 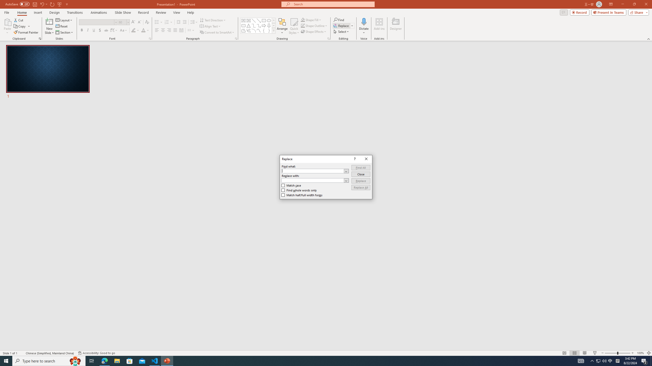 I want to click on Line, so click(x=254, y=20).